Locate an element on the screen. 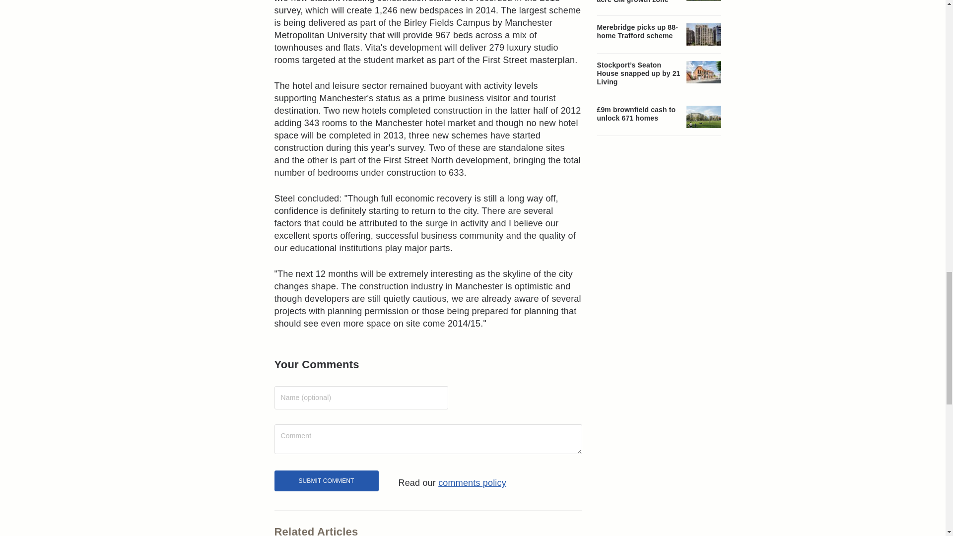 Image resolution: width=953 pixels, height=536 pixels. Submit Comment is located at coordinates (326, 481).